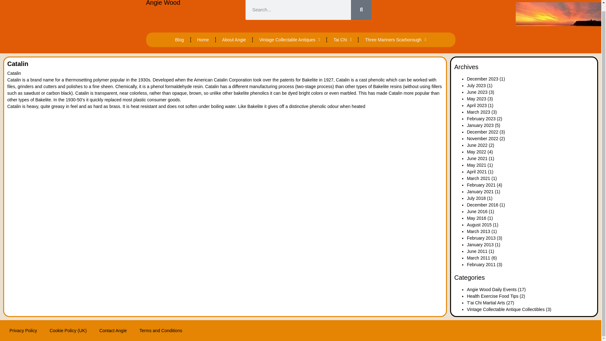 The image size is (606, 341). Describe the element at coordinates (342, 40) in the screenshot. I see `Tai Chi Chuan Sou Fa Fat` at that location.